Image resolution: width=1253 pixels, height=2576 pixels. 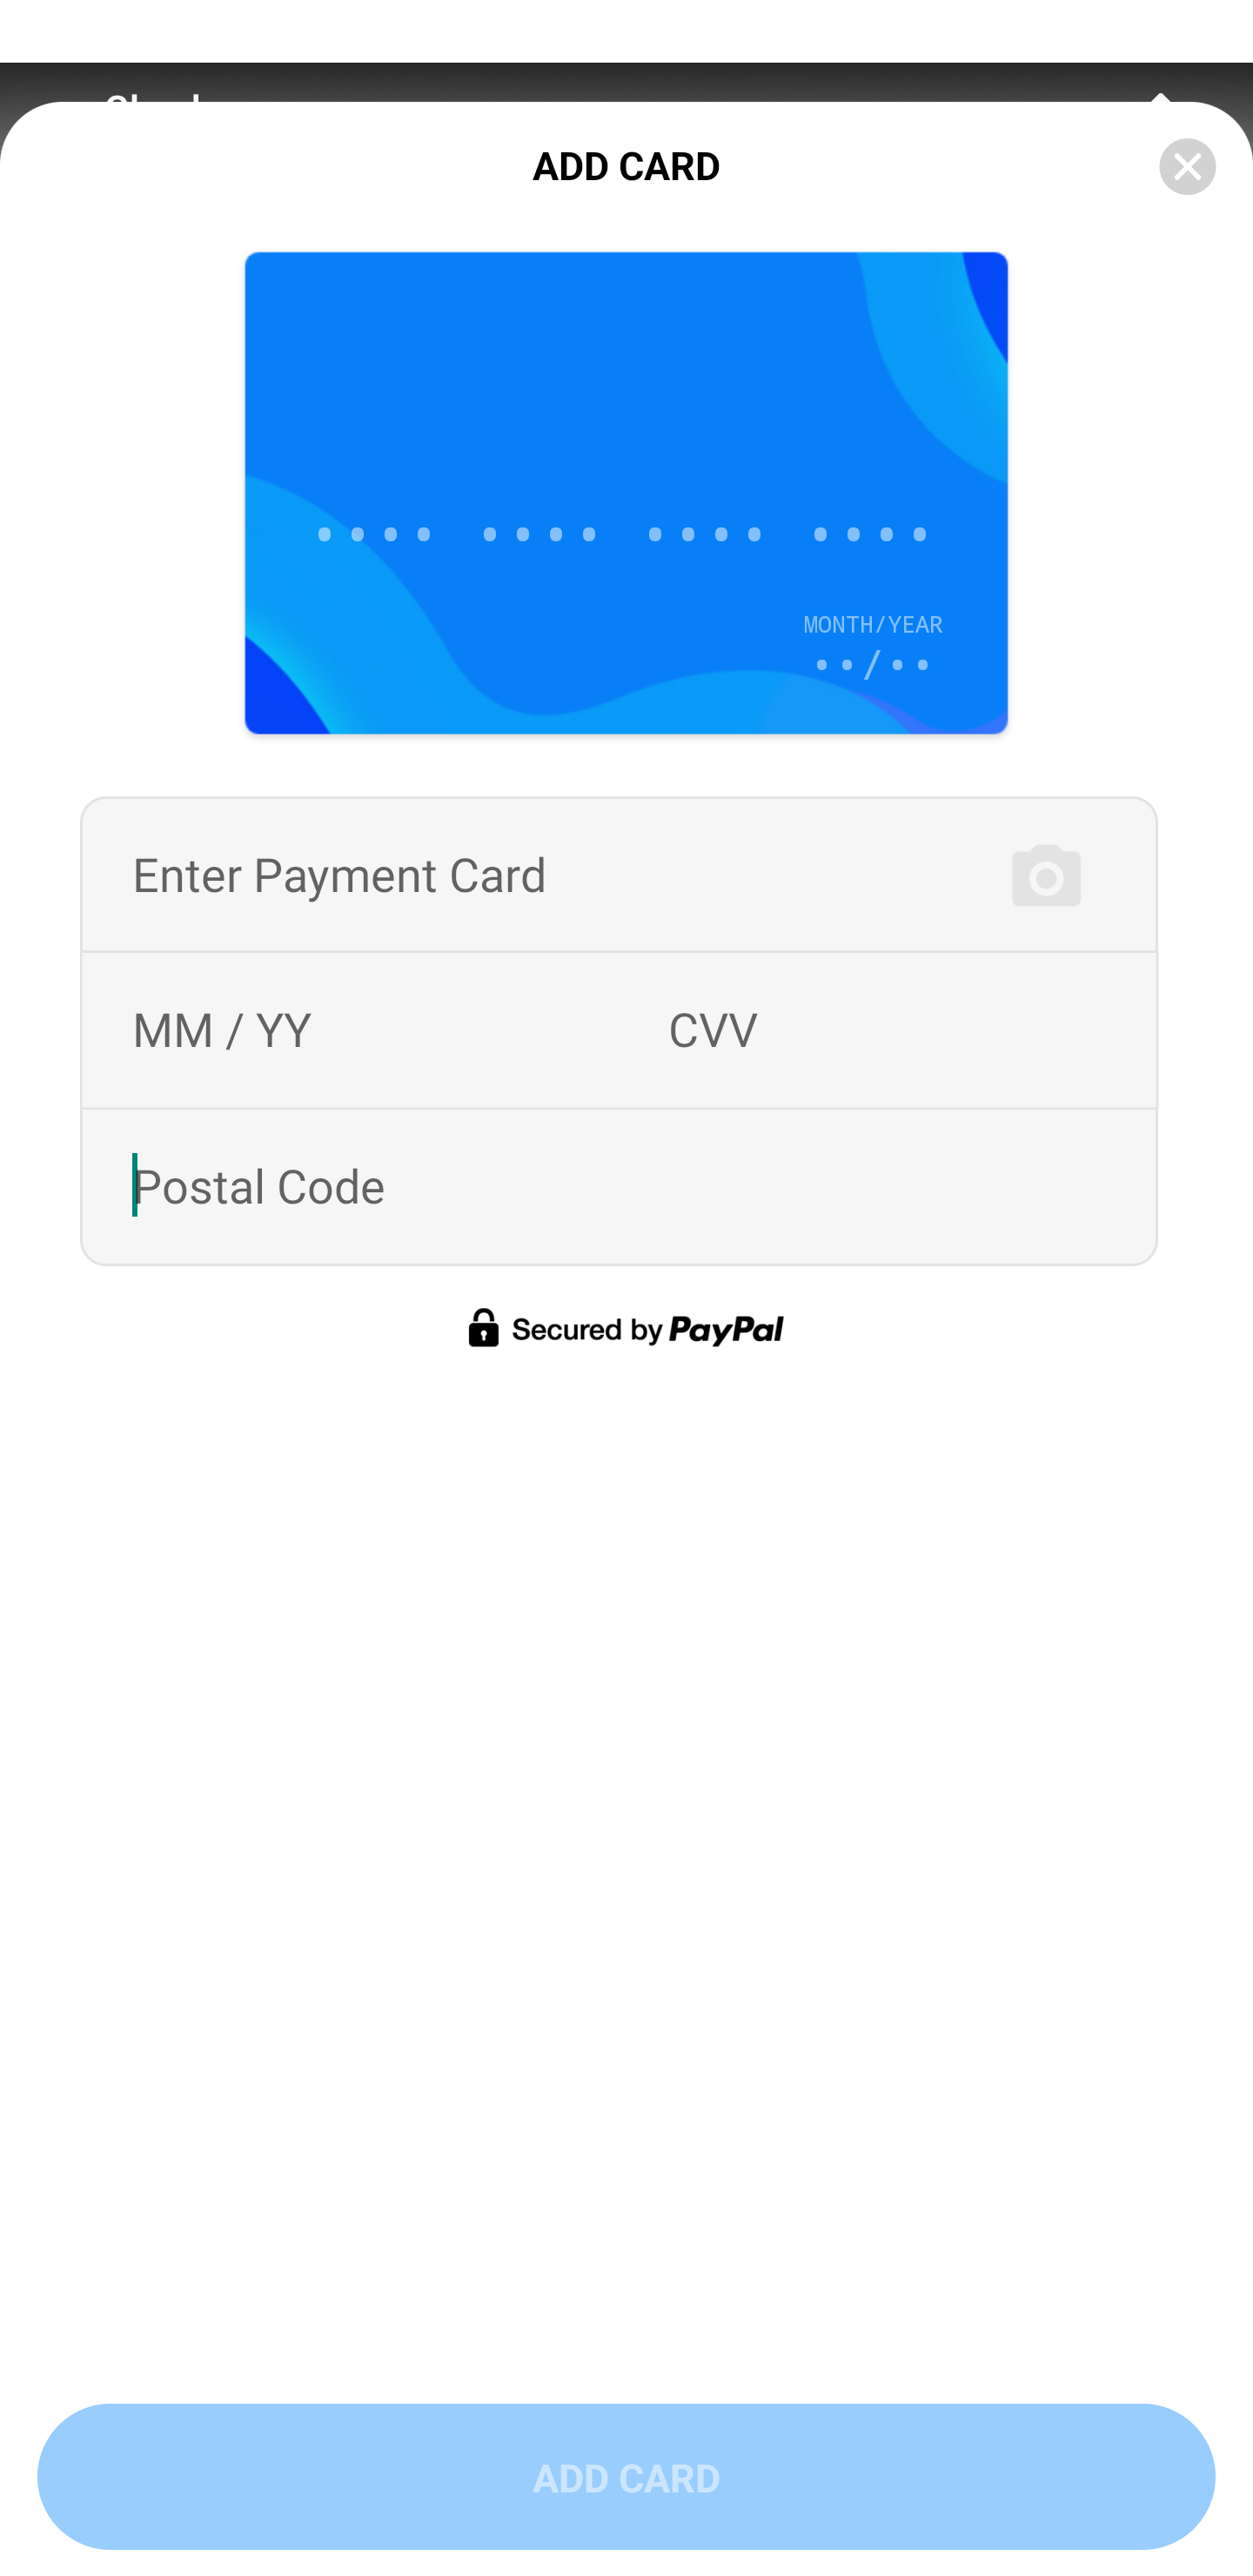 I want to click on Postal Code, so click(x=258, y=1187).